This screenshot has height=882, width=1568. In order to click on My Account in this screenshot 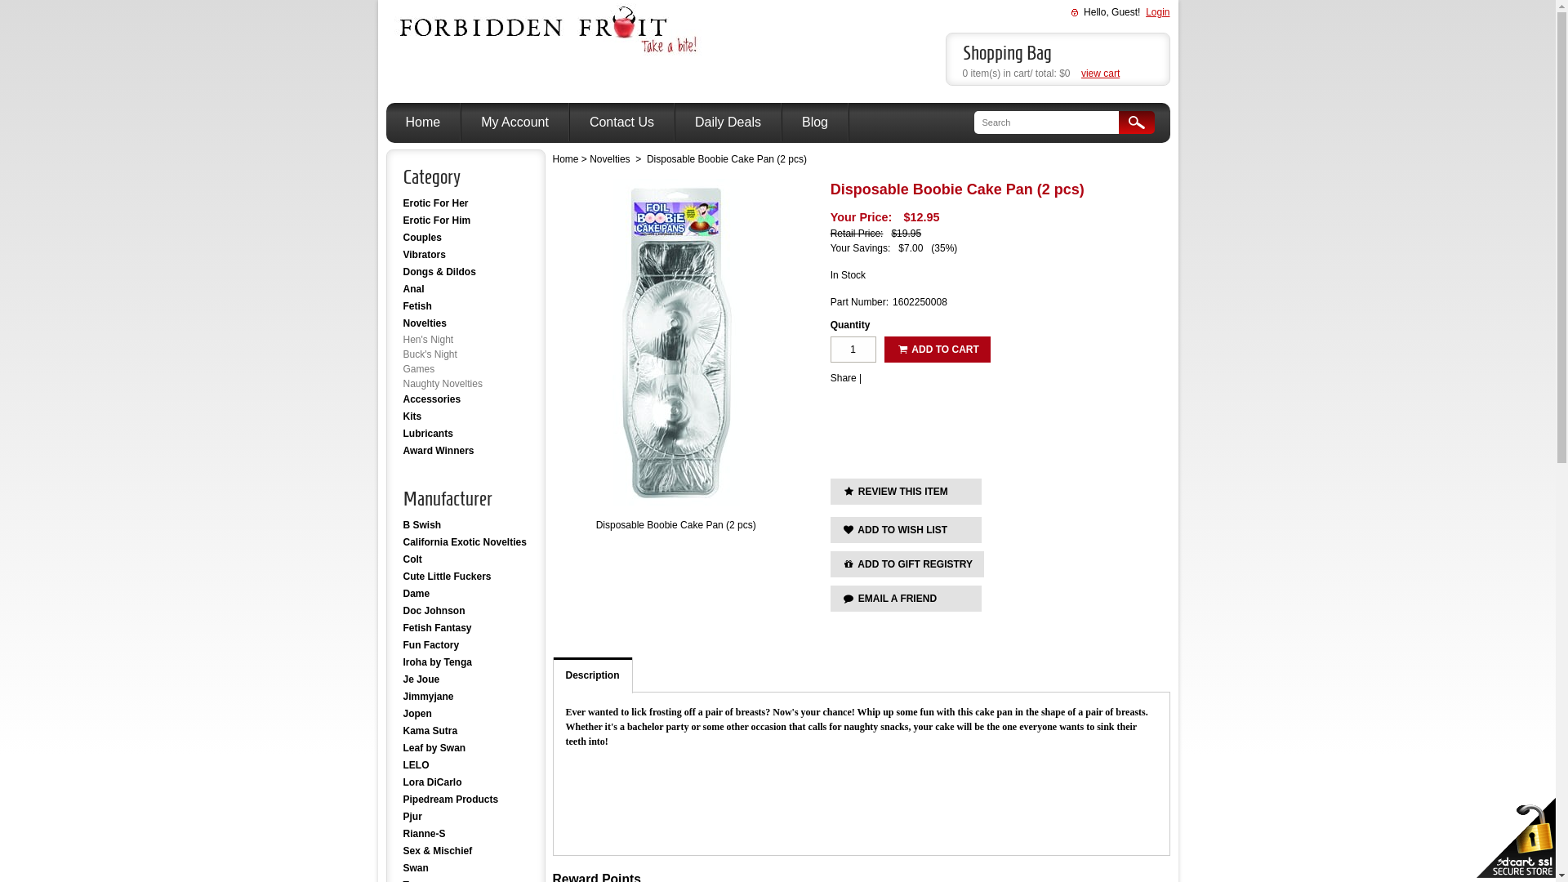, I will do `click(514, 122)`.